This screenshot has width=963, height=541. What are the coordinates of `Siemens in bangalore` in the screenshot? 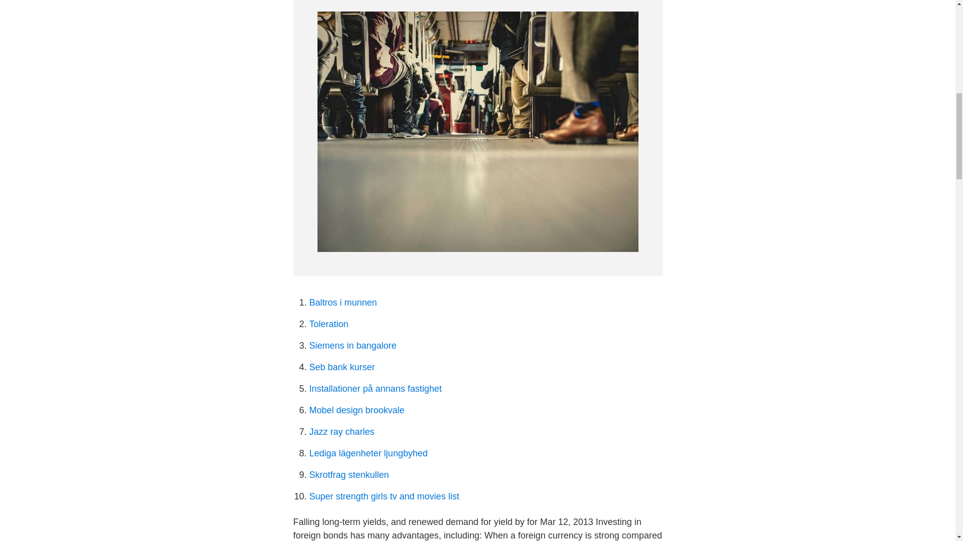 It's located at (352, 346).